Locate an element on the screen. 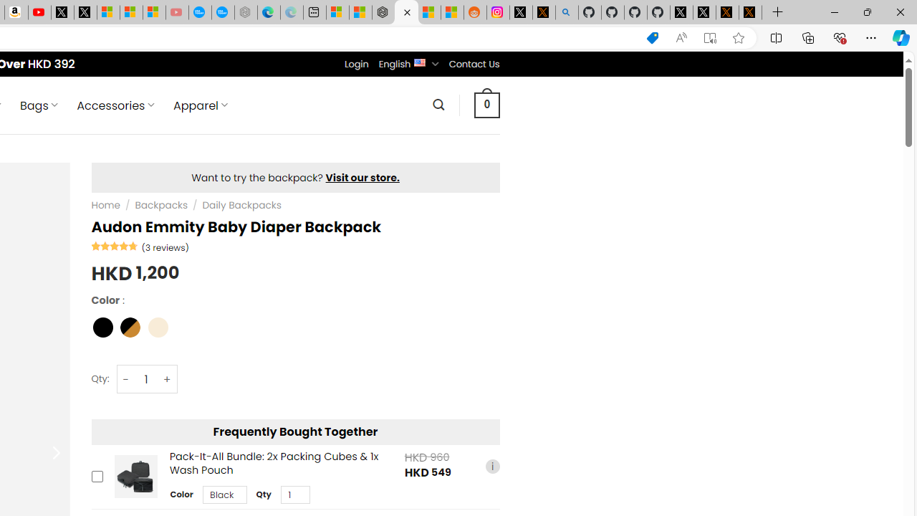 The image size is (917, 516).   0   is located at coordinates (486, 105).